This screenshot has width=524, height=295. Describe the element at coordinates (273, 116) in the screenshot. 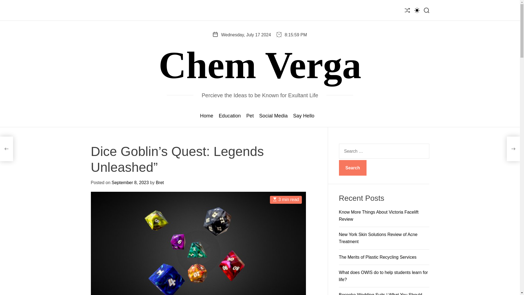

I see `Social Media` at that location.